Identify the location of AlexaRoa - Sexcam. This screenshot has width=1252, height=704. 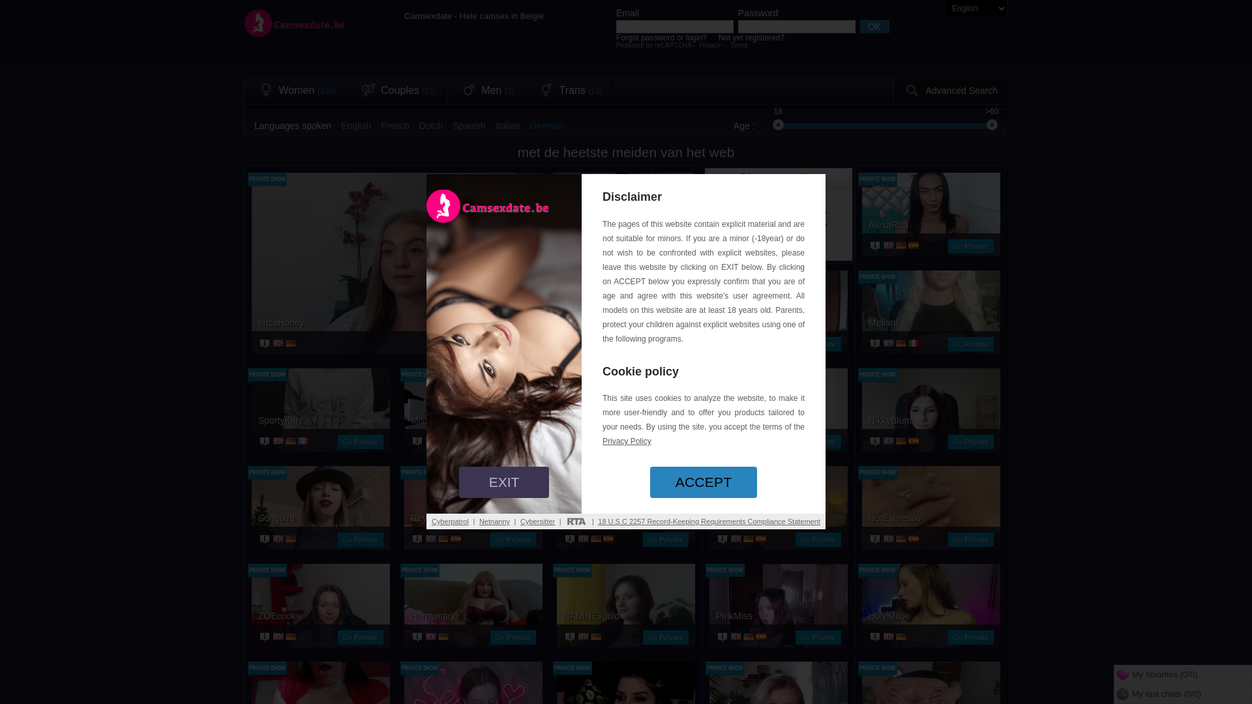
(931, 224).